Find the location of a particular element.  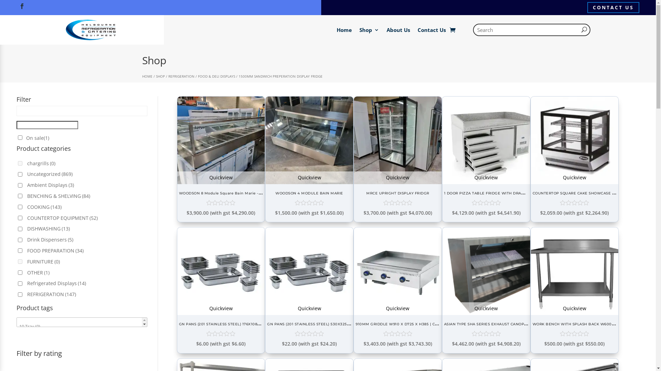

MRCE UPRIGHT DISPLAY FRIDGR is located at coordinates (398, 182).